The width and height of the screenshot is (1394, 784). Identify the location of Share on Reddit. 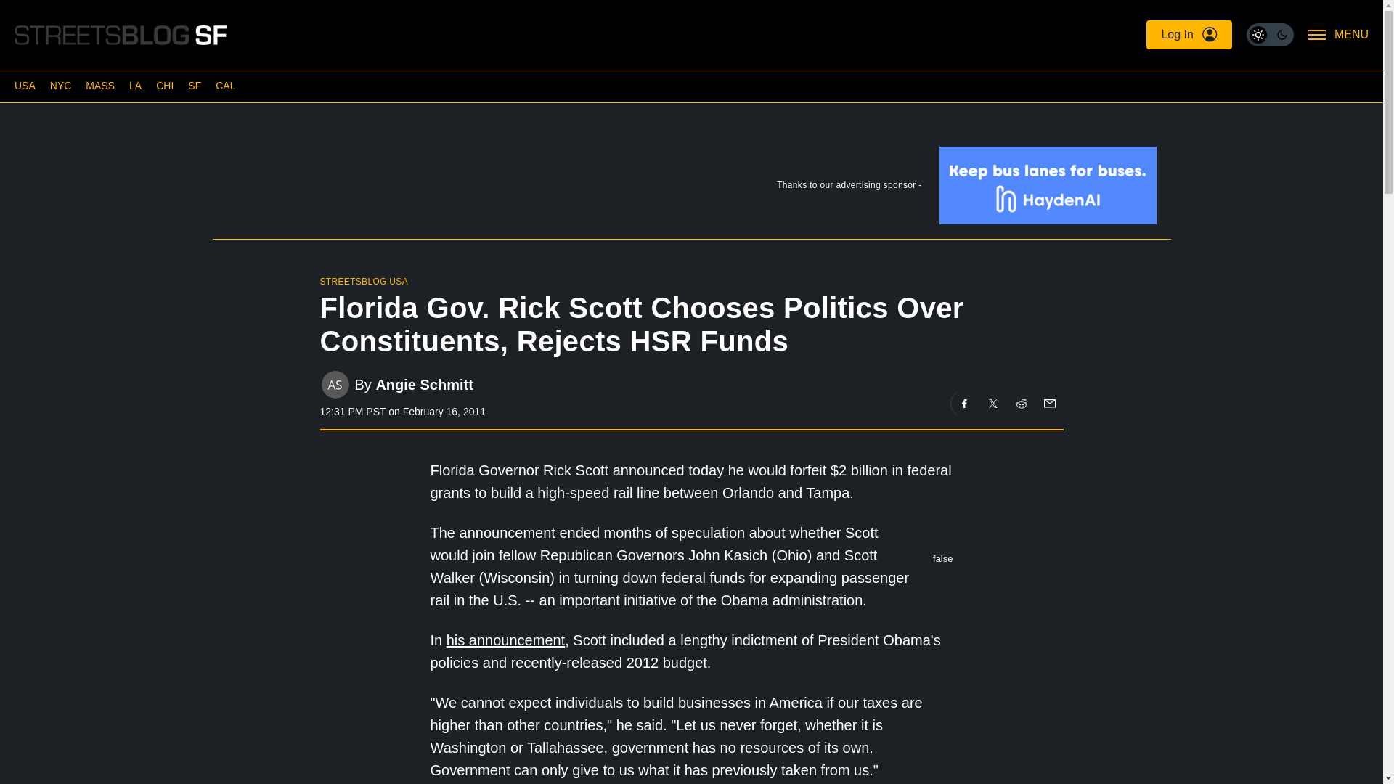
(1022, 403).